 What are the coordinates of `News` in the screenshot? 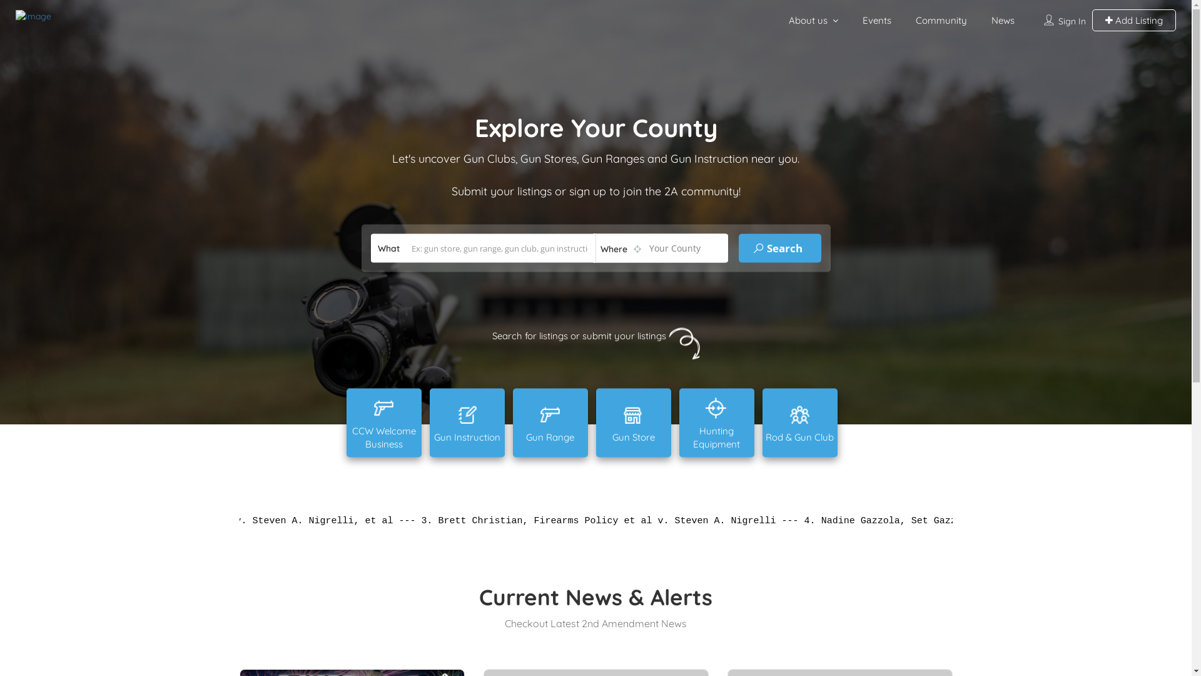 It's located at (1003, 20).